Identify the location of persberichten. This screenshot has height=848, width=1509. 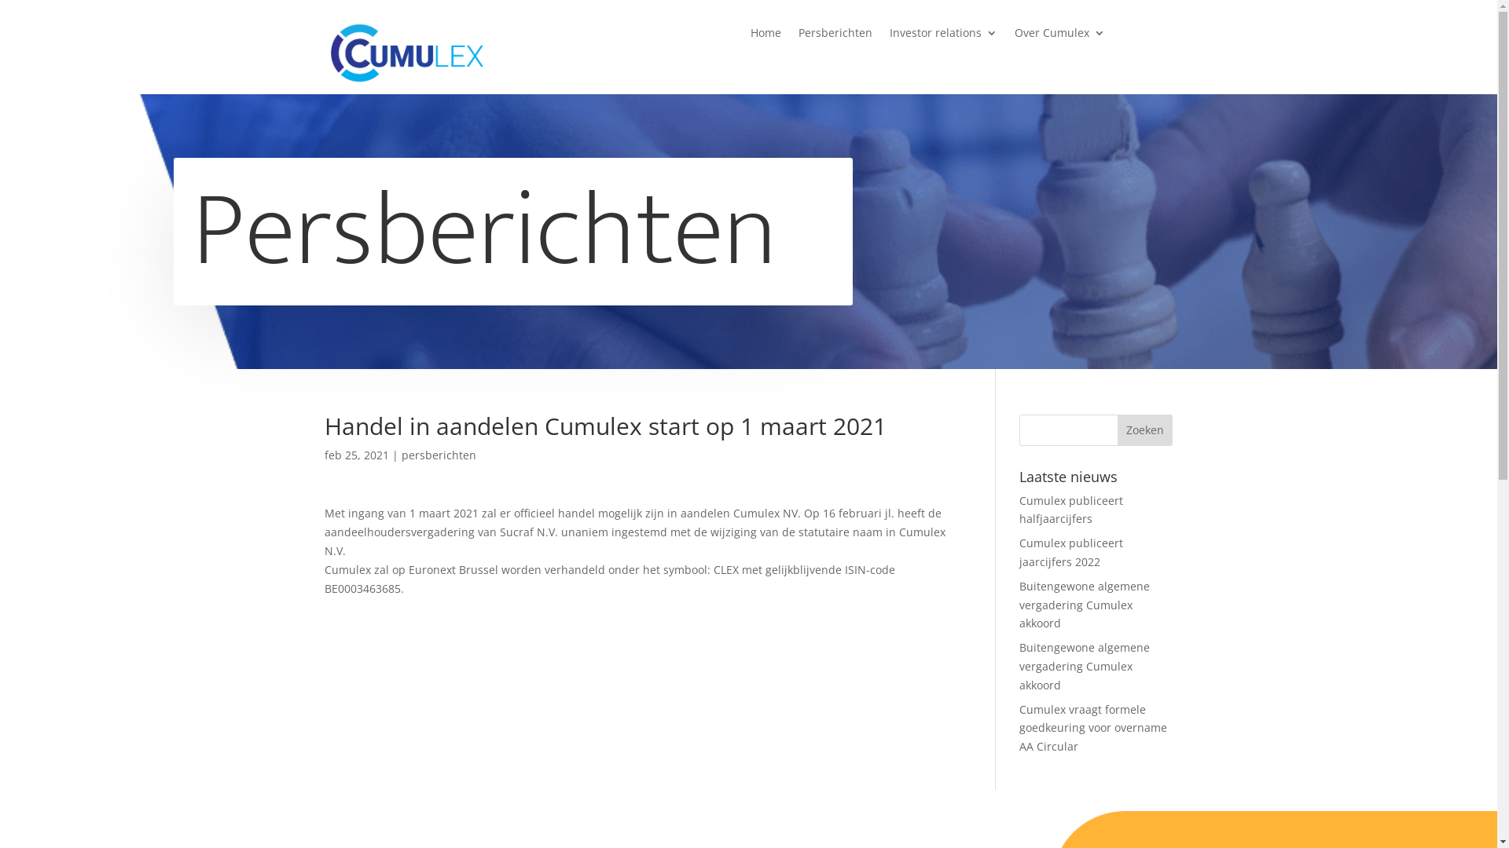
(439, 455).